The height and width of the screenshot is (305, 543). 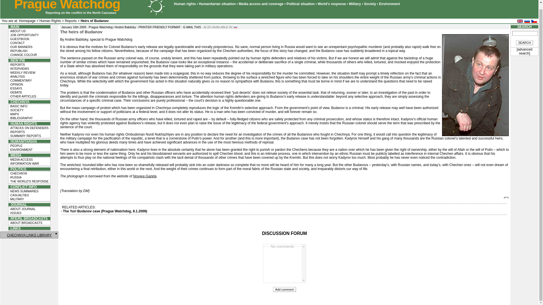 I want to click on SEARCH, so click(x=524, y=42).